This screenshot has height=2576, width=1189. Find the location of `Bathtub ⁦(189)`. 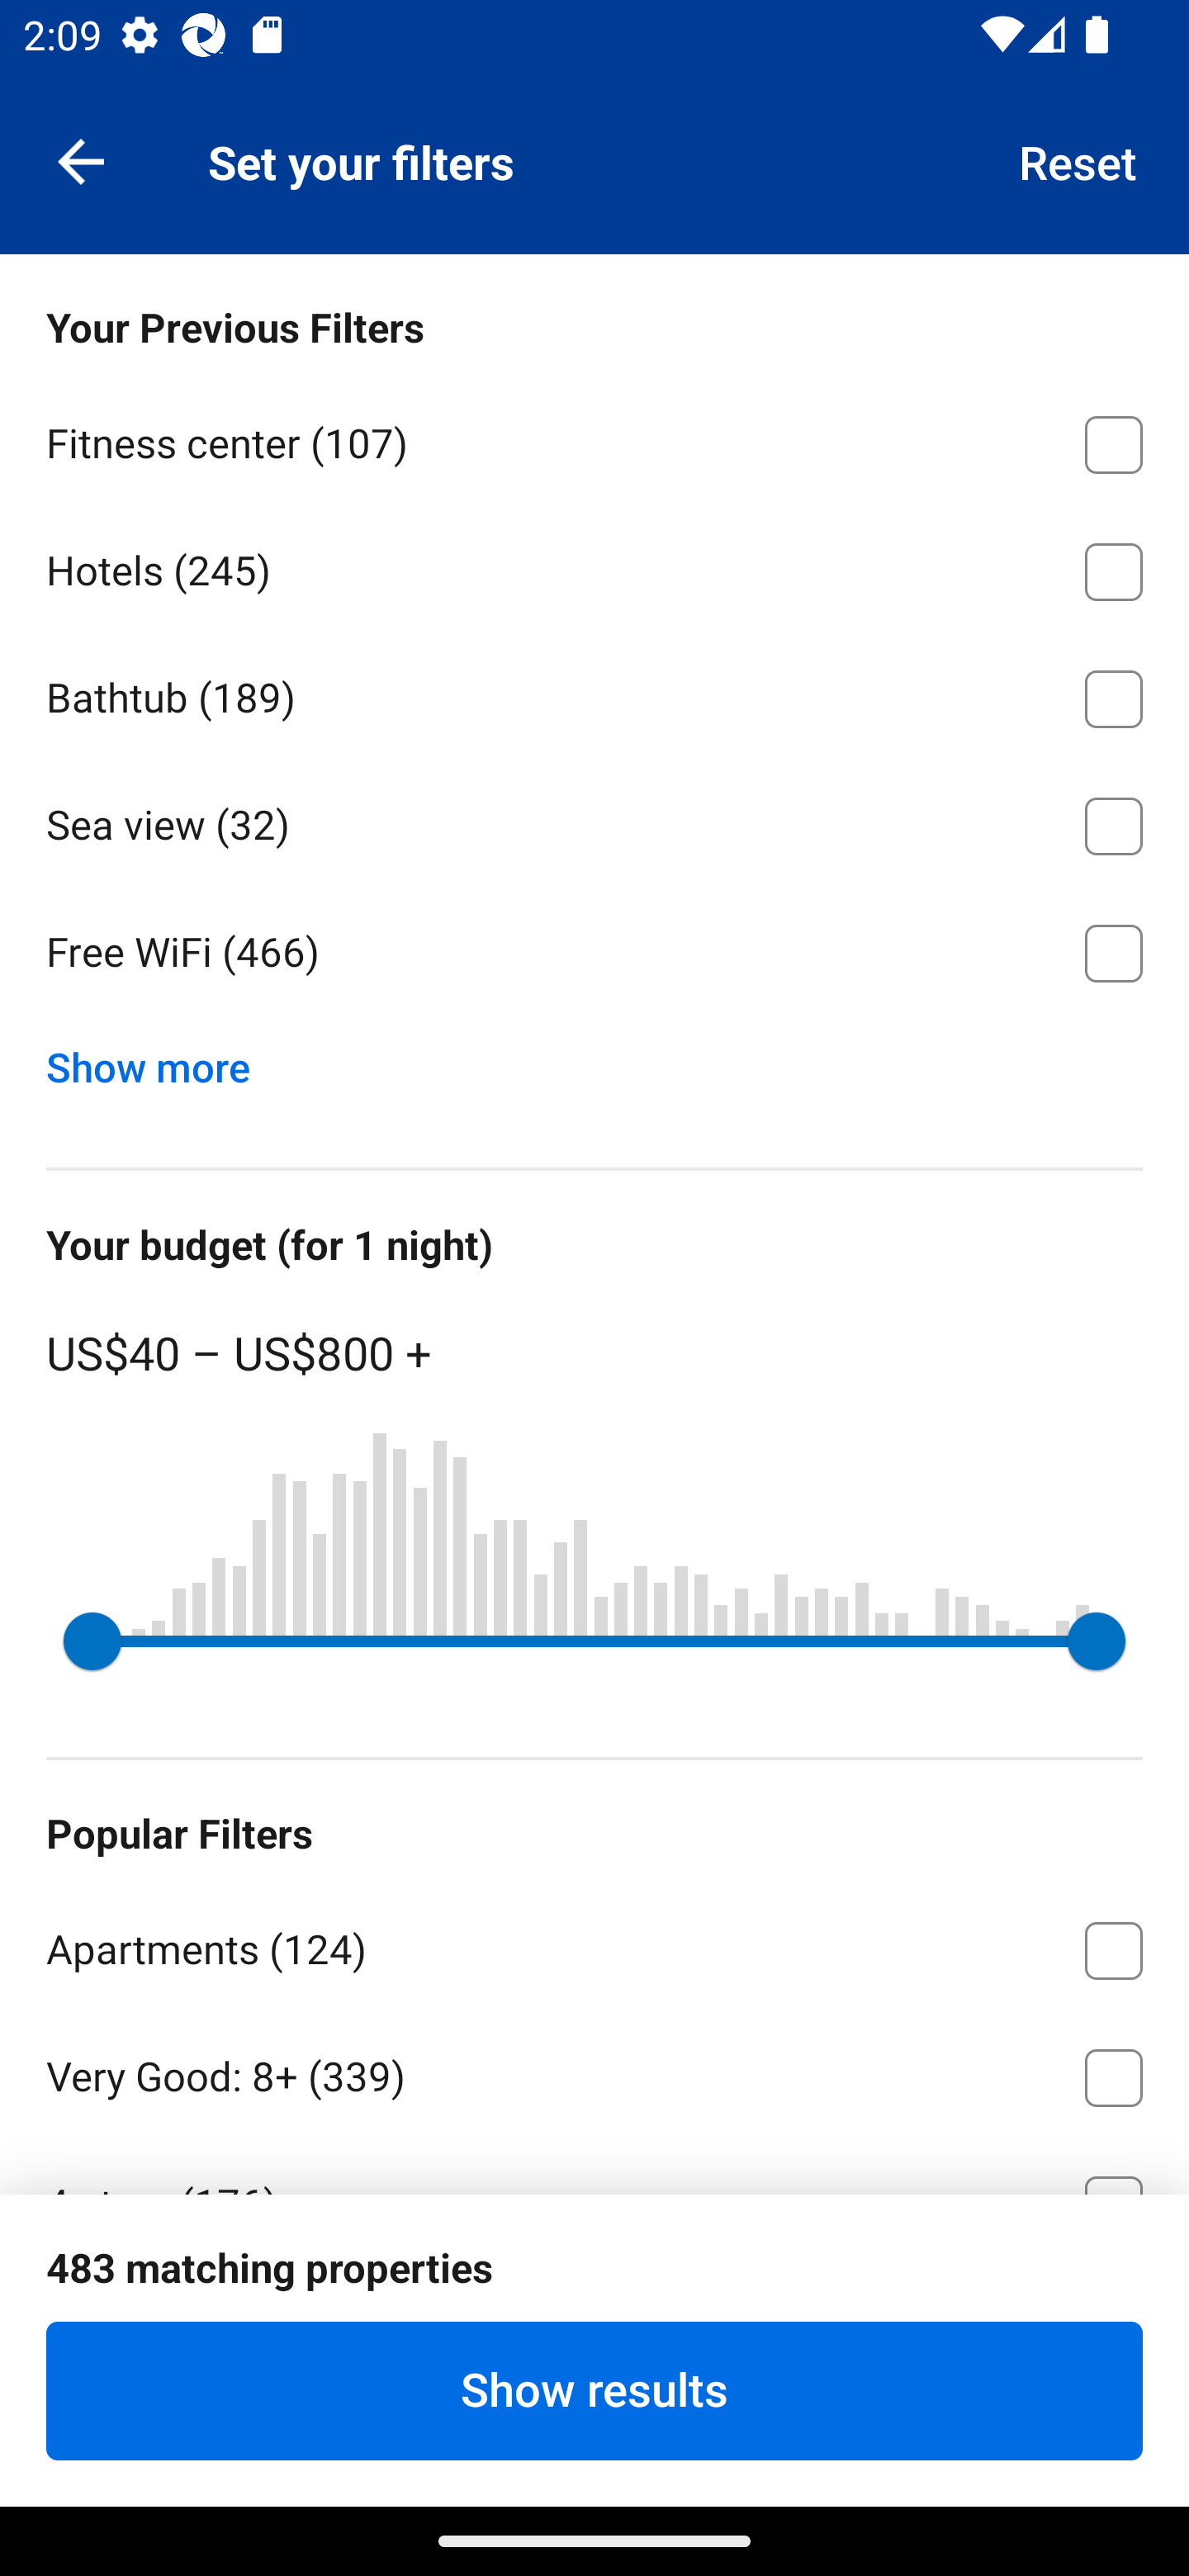

Bathtub ⁦(189) is located at coordinates (594, 694).